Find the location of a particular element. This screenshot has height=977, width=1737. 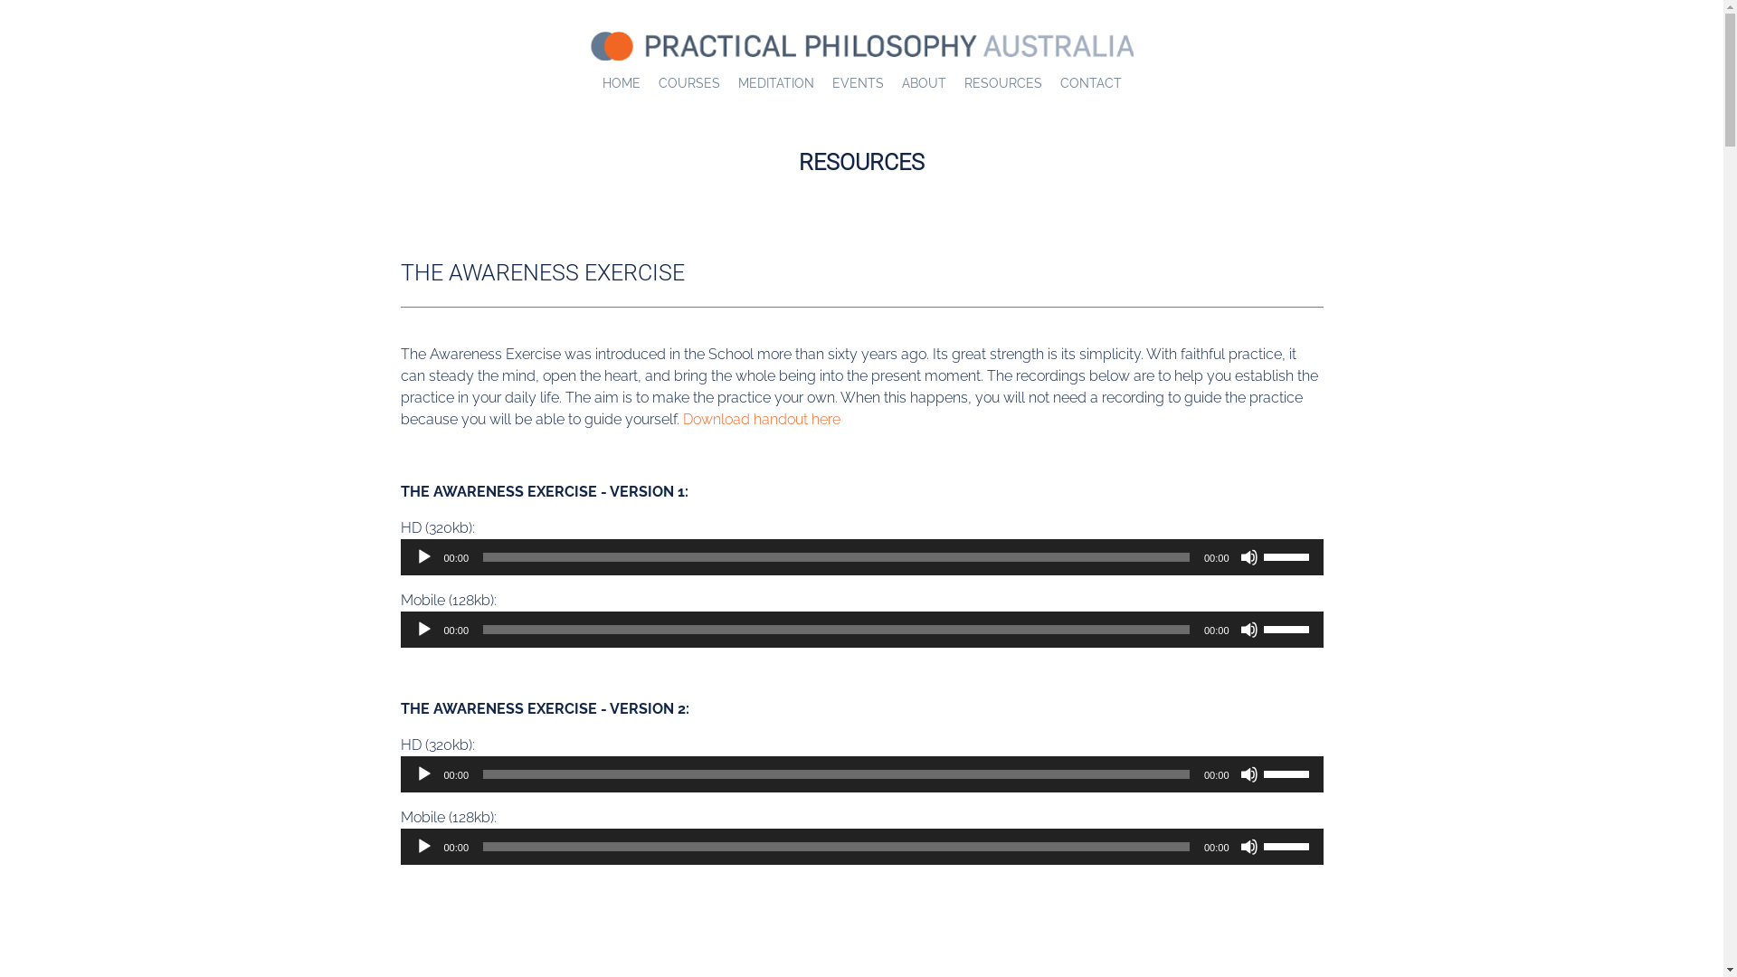

Use Up/Down Arrow keys to increase or decrease volume. is located at coordinates (1288, 845).